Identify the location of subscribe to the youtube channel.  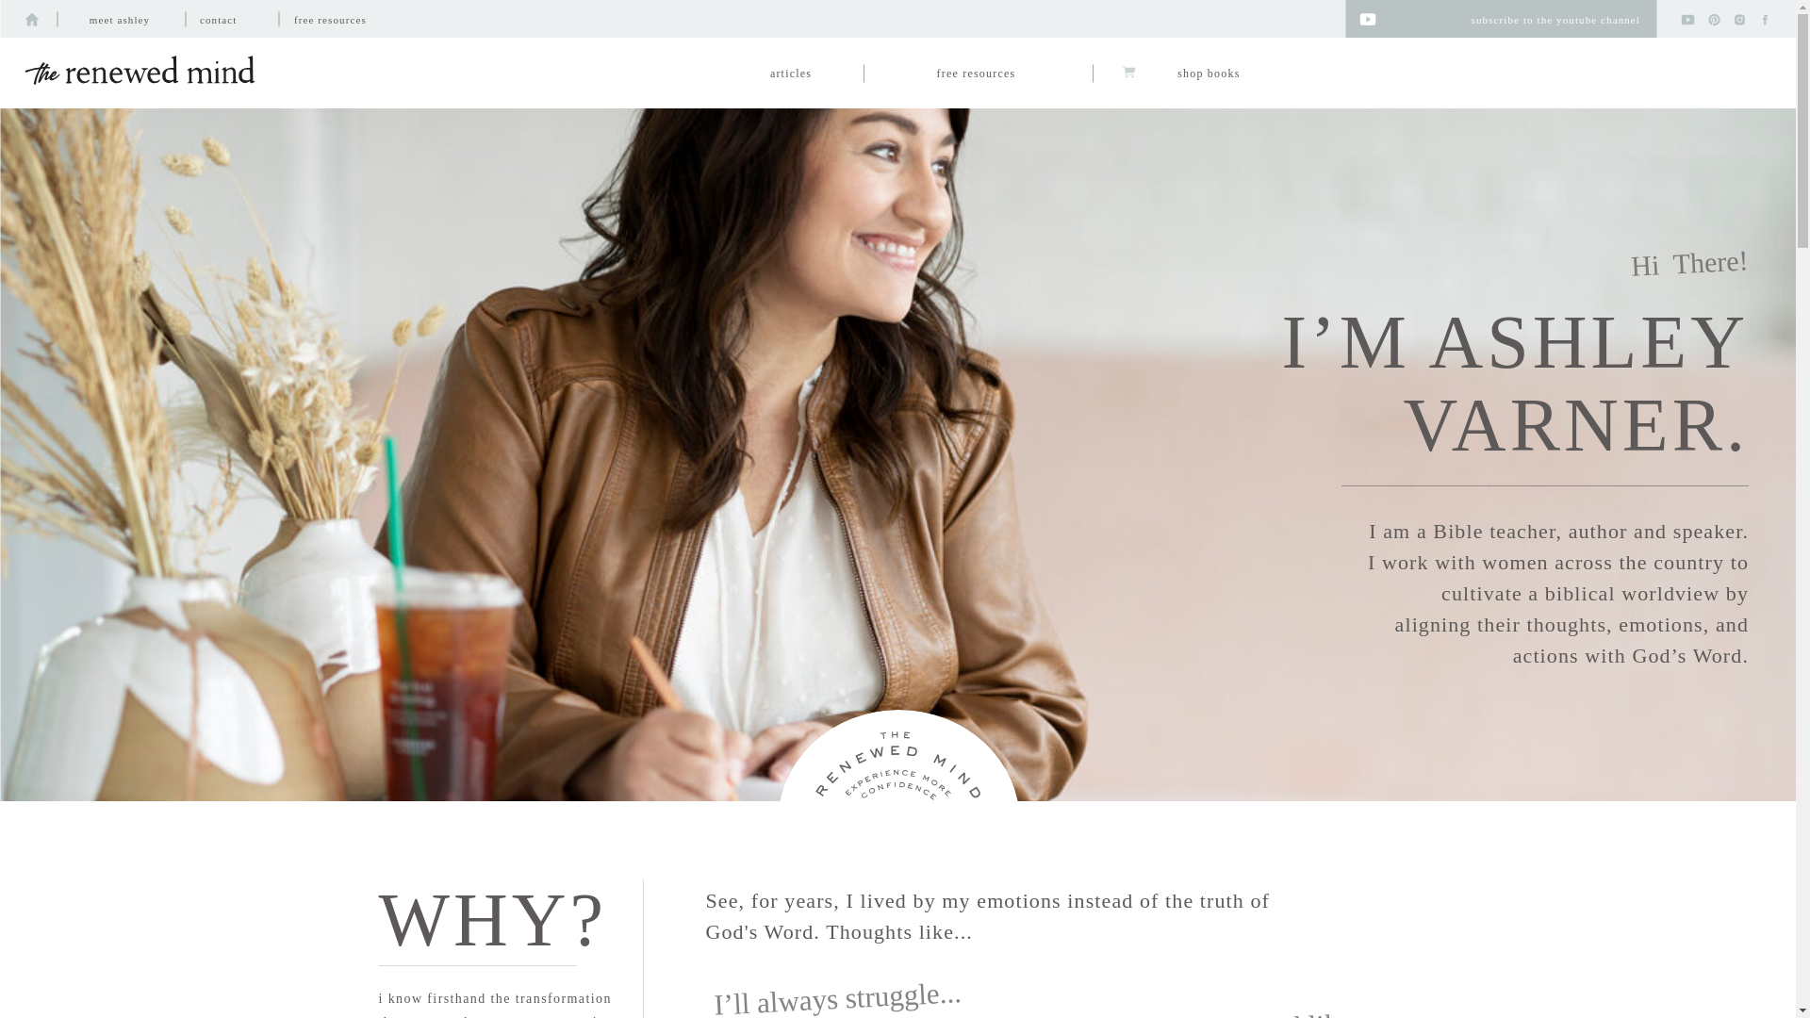
(1507, 19).